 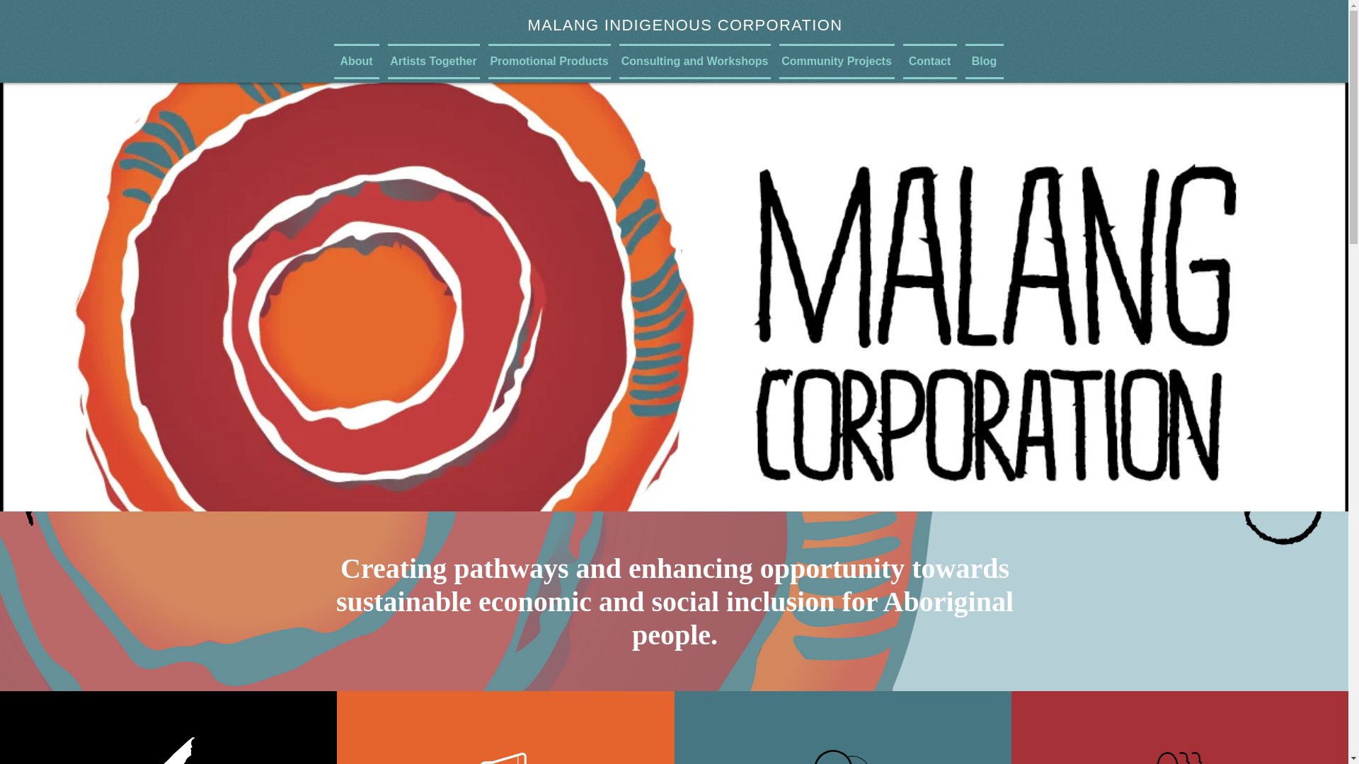 What do you see at coordinates (694, 61) in the screenshot?
I see `Consulting and Workshops` at bounding box center [694, 61].